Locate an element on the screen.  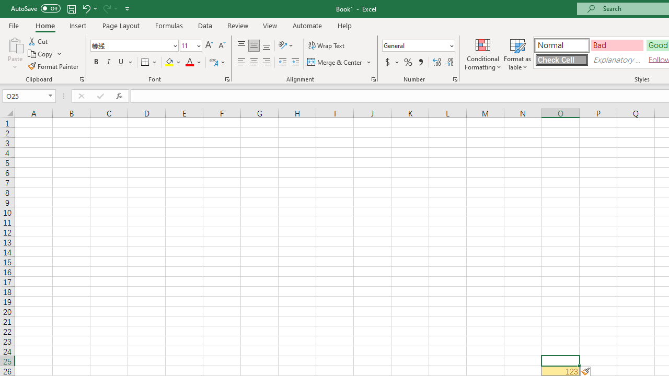
AutoSave is located at coordinates (36, 8).